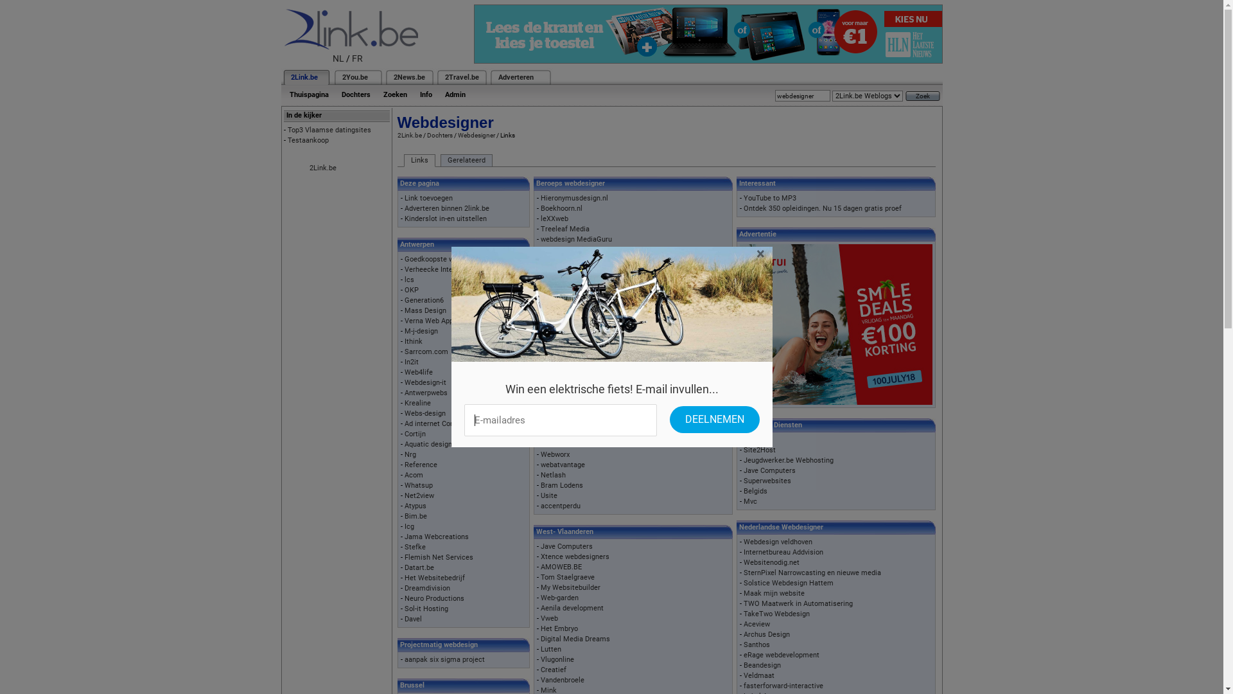  Describe the element at coordinates (441, 424) in the screenshot. I see `Ad internet Consulting` at that location.